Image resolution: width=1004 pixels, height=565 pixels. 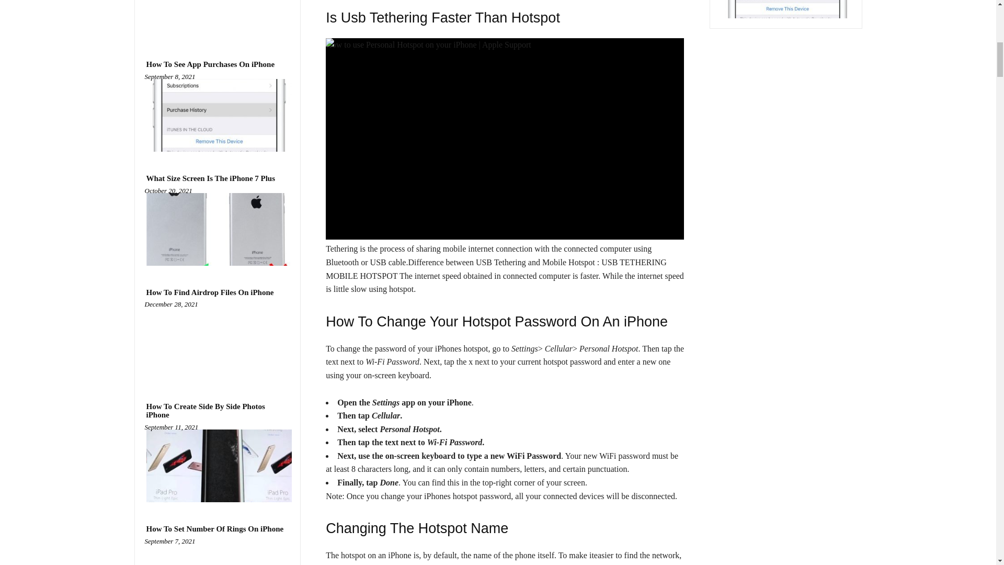 I want to click on How To See App Purchases On iPhone, so click(x=210, y=64).